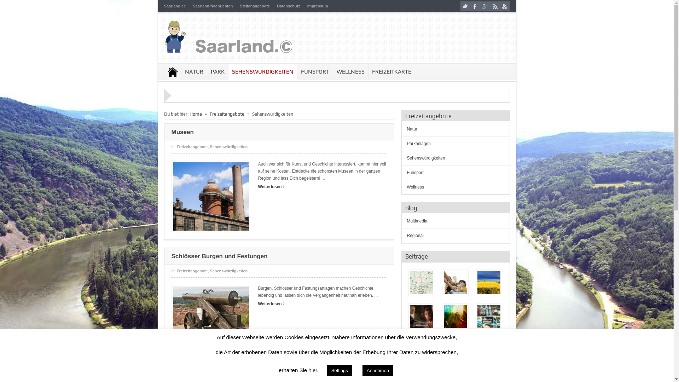  I want to click on Datenschutz, so click(289, 6).